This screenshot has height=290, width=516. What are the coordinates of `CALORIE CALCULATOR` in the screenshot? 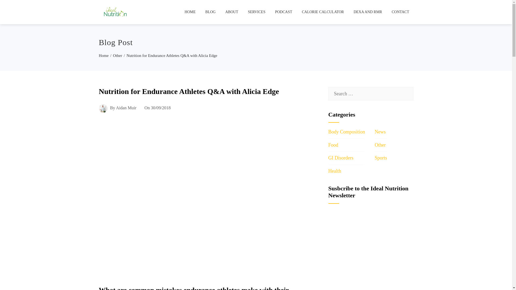 It's located at (322, 12).